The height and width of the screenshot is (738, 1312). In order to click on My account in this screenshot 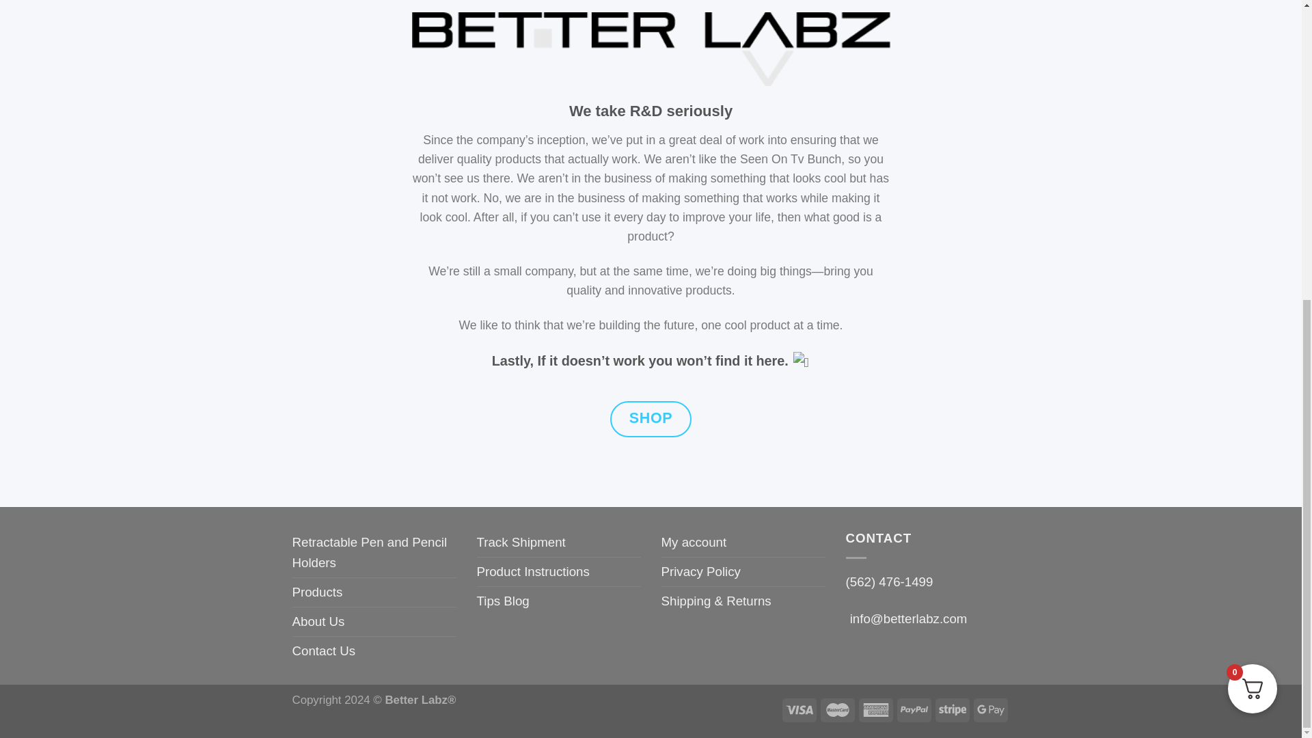, I will do `click(694, 543)`.